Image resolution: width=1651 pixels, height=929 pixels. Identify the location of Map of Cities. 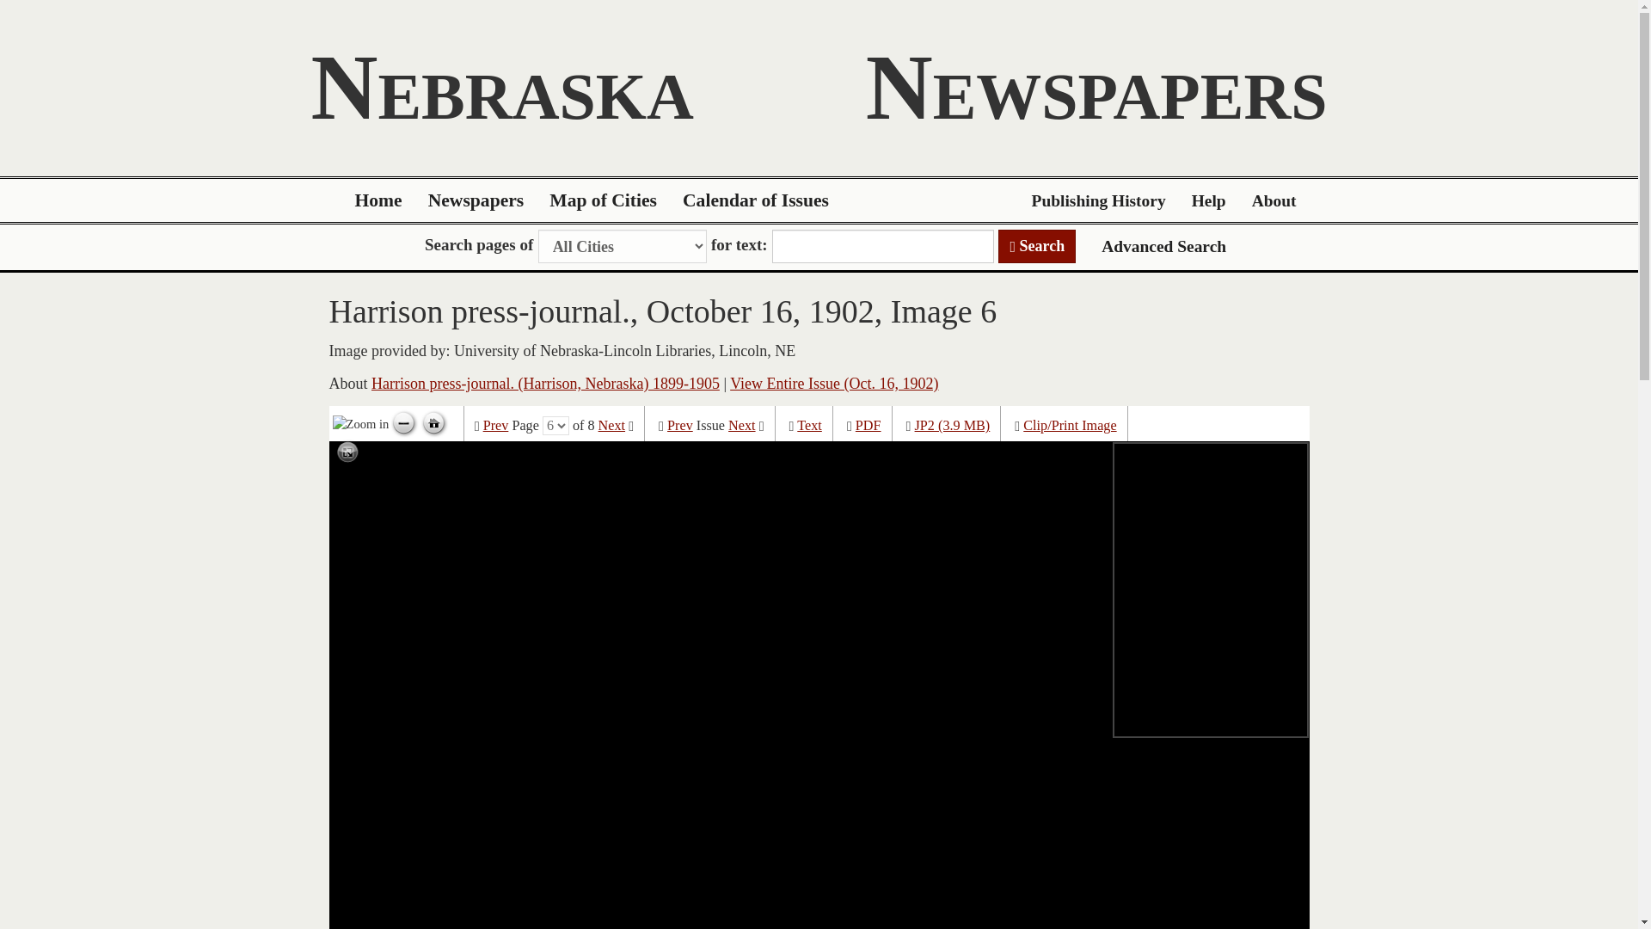
(604, 200).